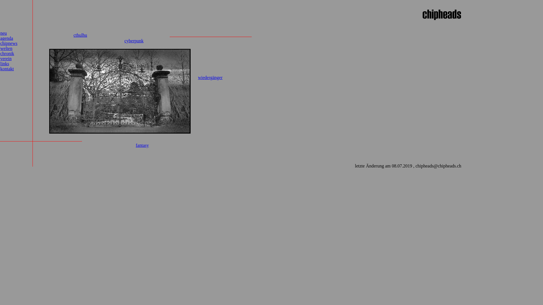 Image resolution: width=543 pixels, height=305 pixels. What do you see at coordinates (80, 35) in the screenshot?
I see `cthulhu` at bounding box center [80, 35].